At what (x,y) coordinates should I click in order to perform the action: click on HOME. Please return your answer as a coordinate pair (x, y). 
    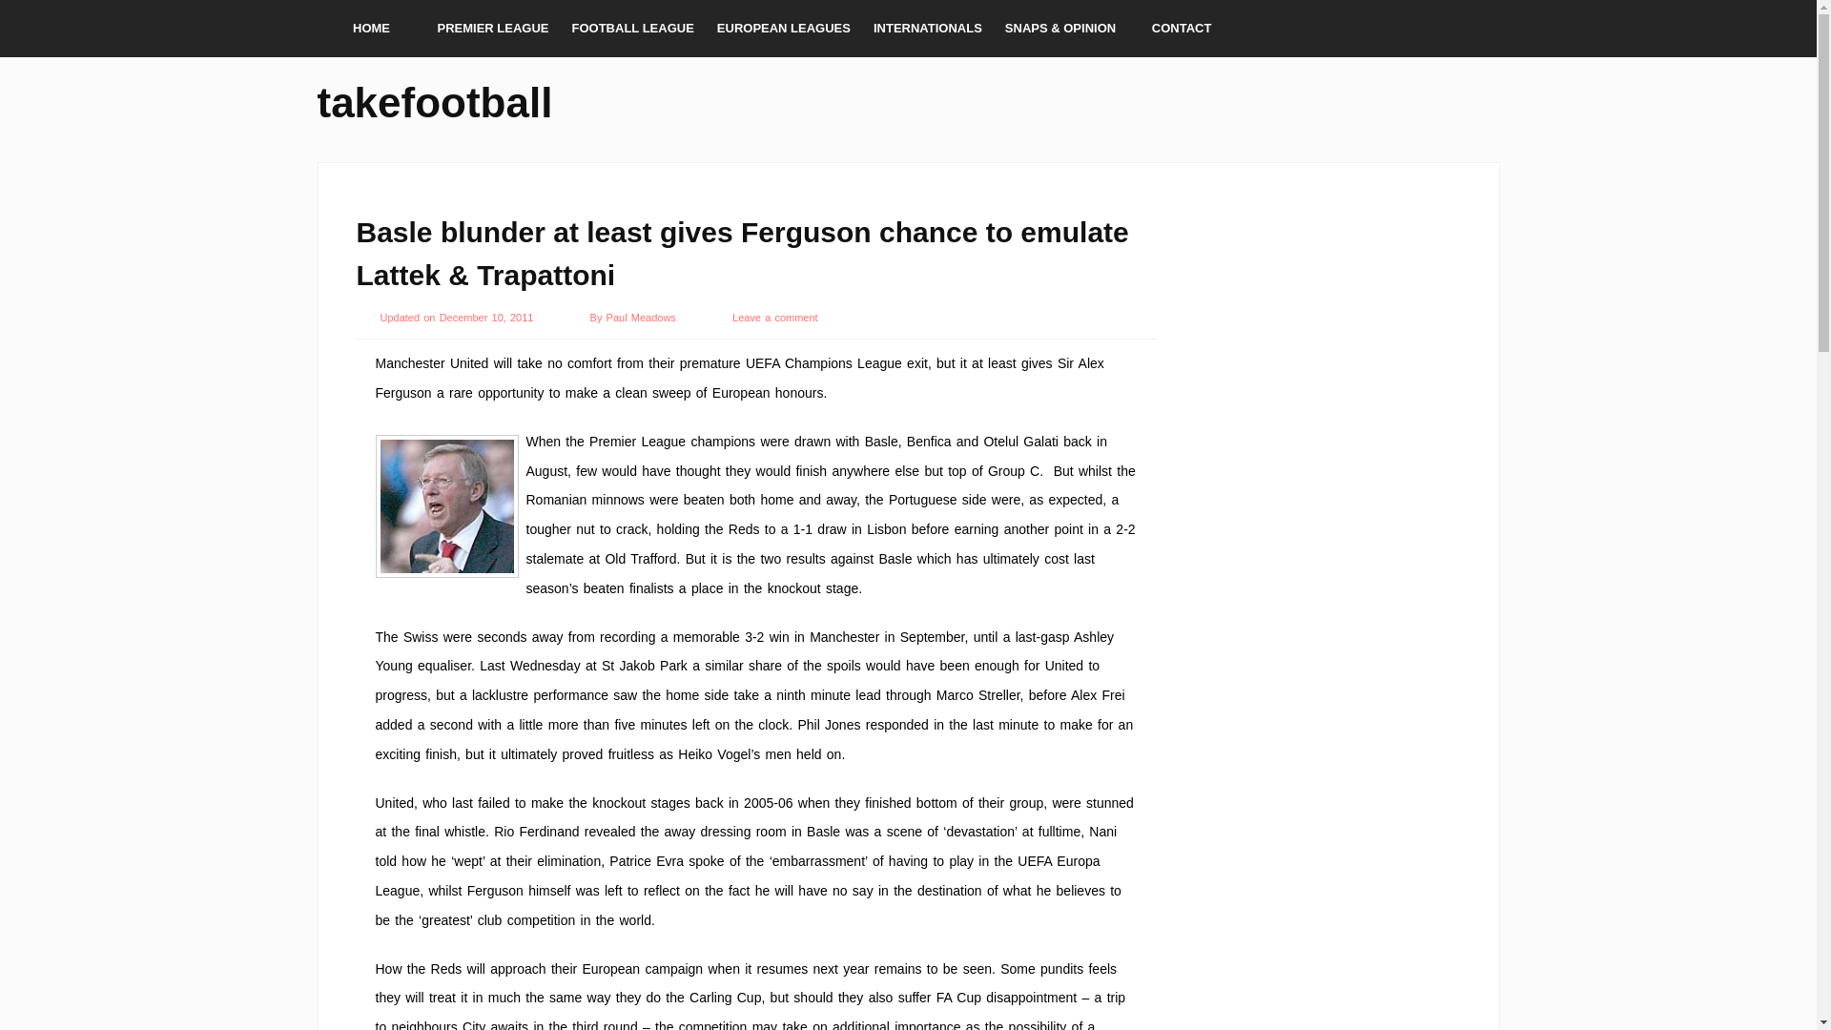
    Looking at the image, I should click on (370, 29).